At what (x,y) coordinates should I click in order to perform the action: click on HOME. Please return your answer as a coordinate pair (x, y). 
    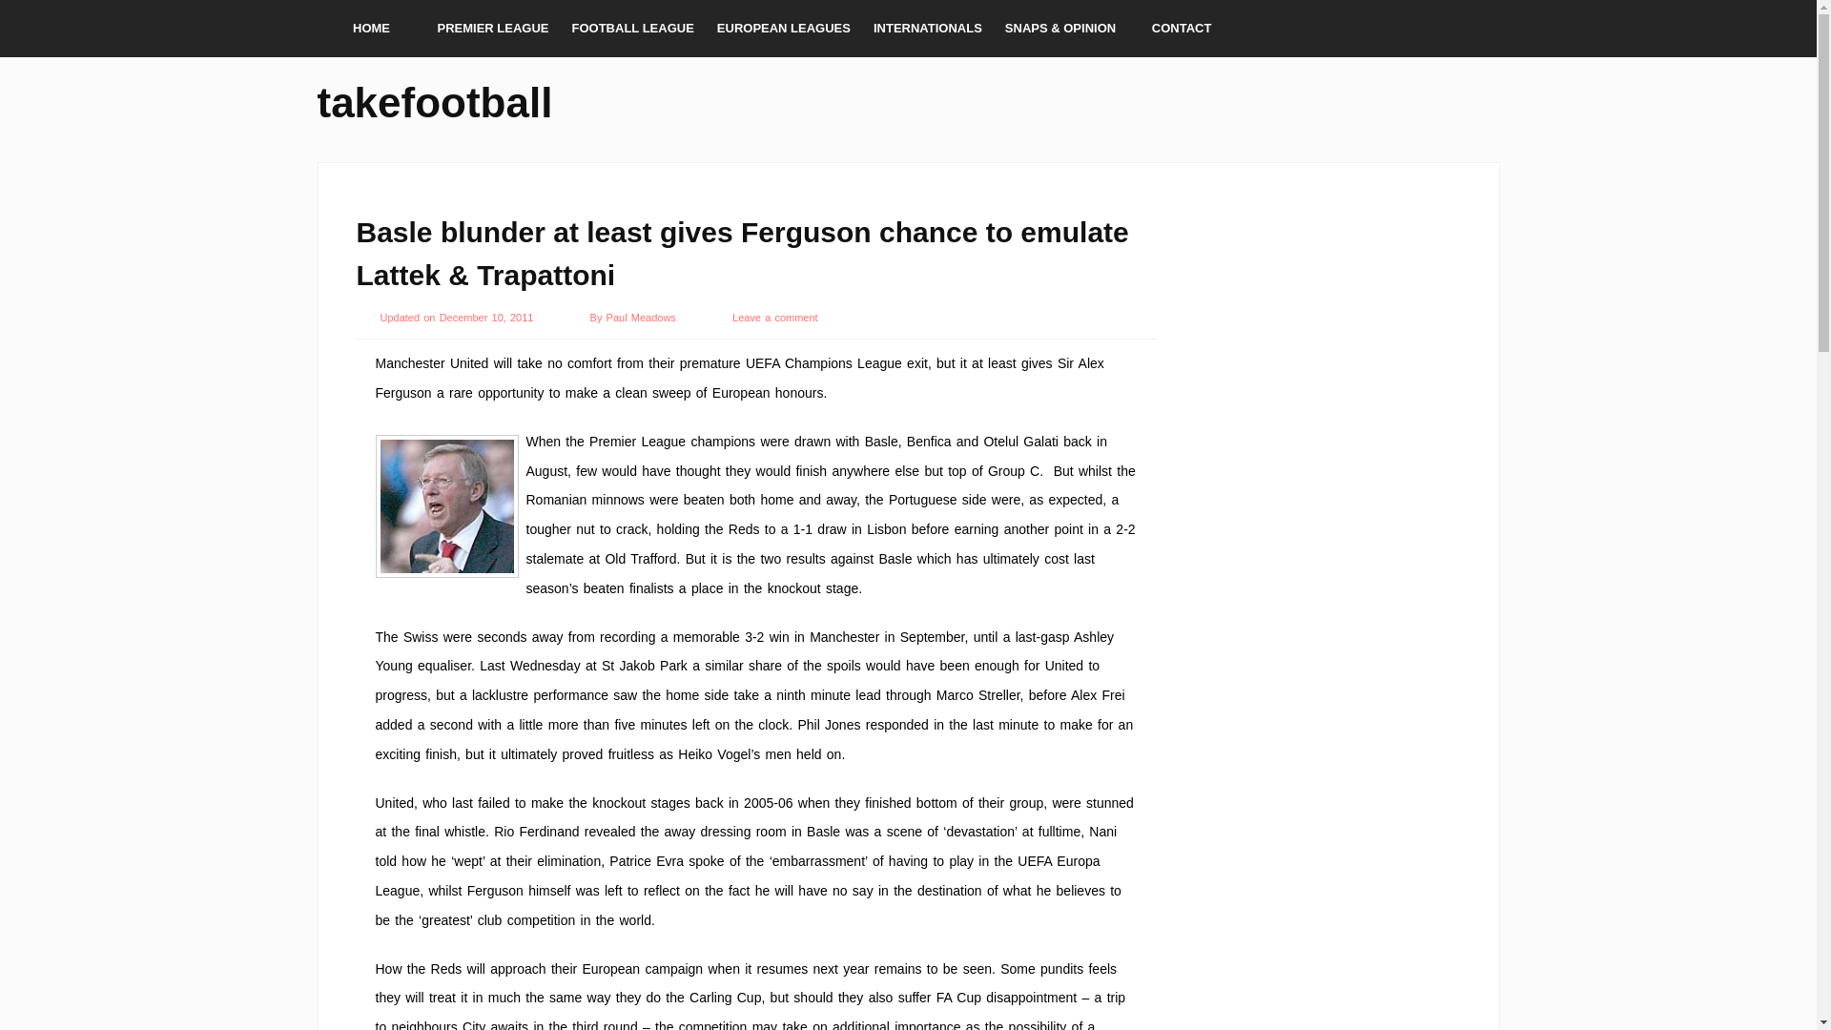
    Looking at the image, I should click on (370, 29).